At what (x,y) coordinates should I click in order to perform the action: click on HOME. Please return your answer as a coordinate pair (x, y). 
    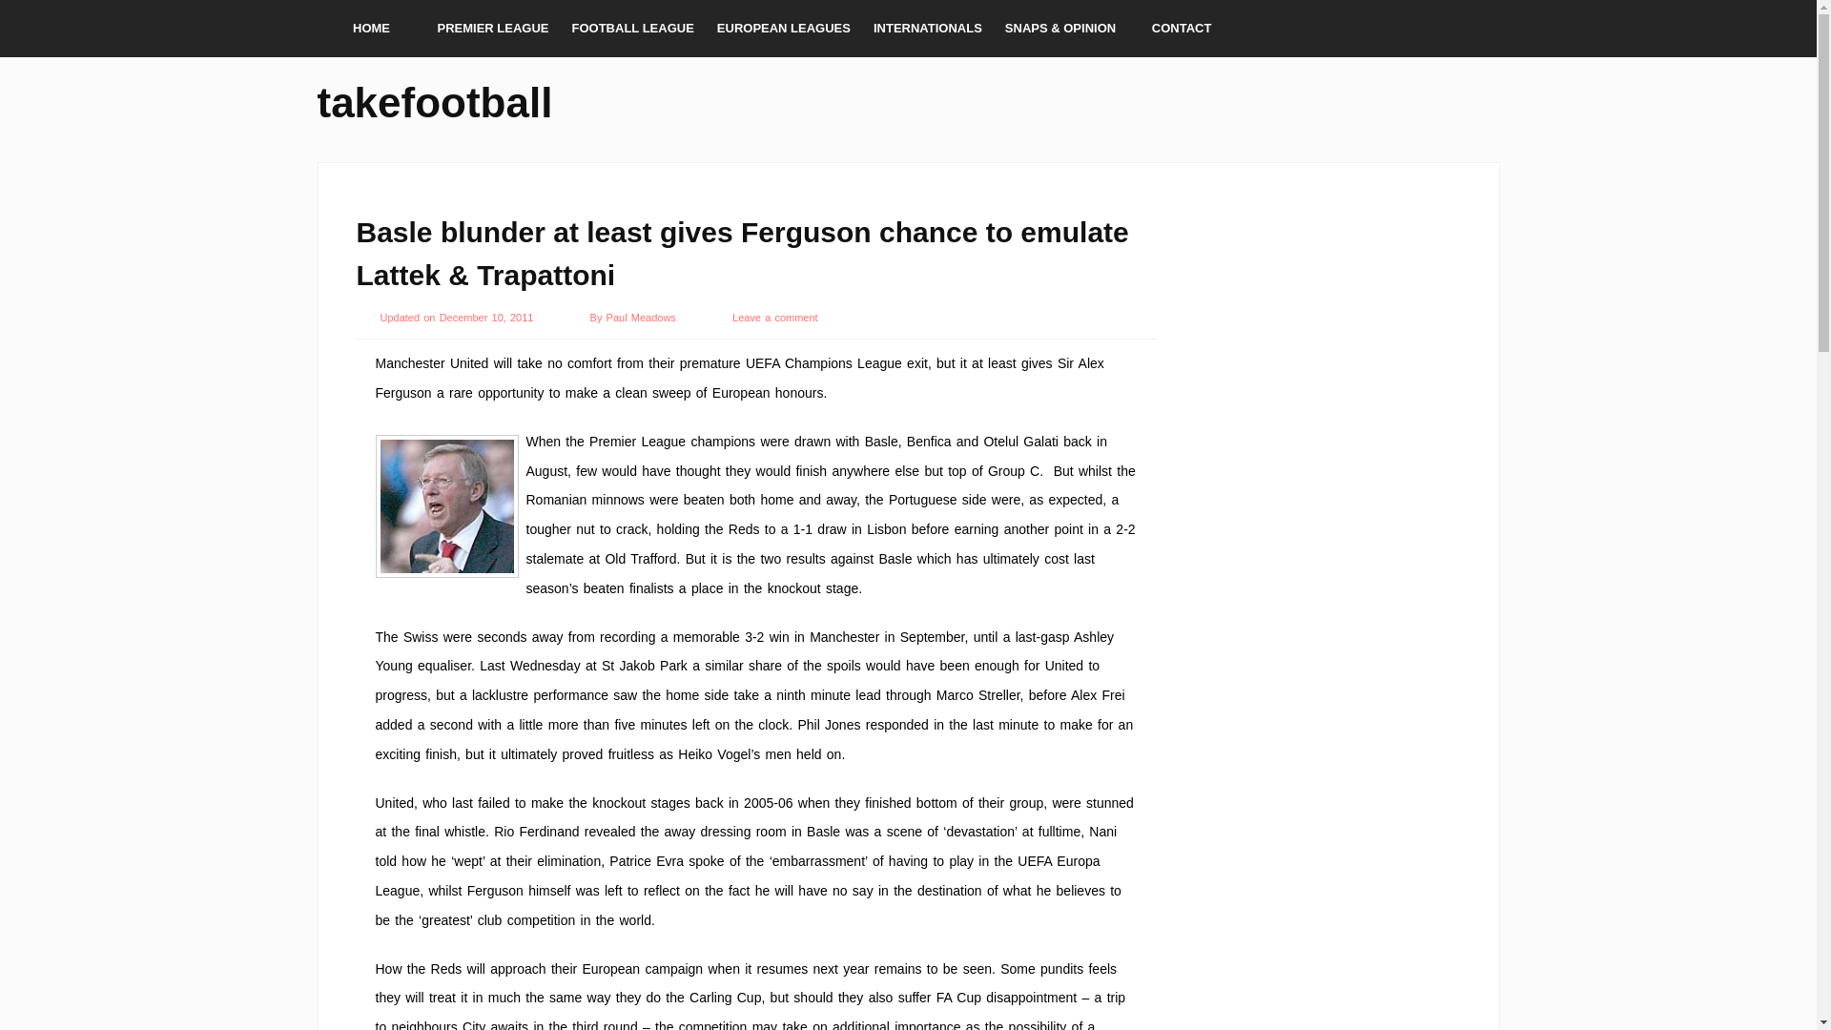
    Looking at the image, I should click on (370, 29).